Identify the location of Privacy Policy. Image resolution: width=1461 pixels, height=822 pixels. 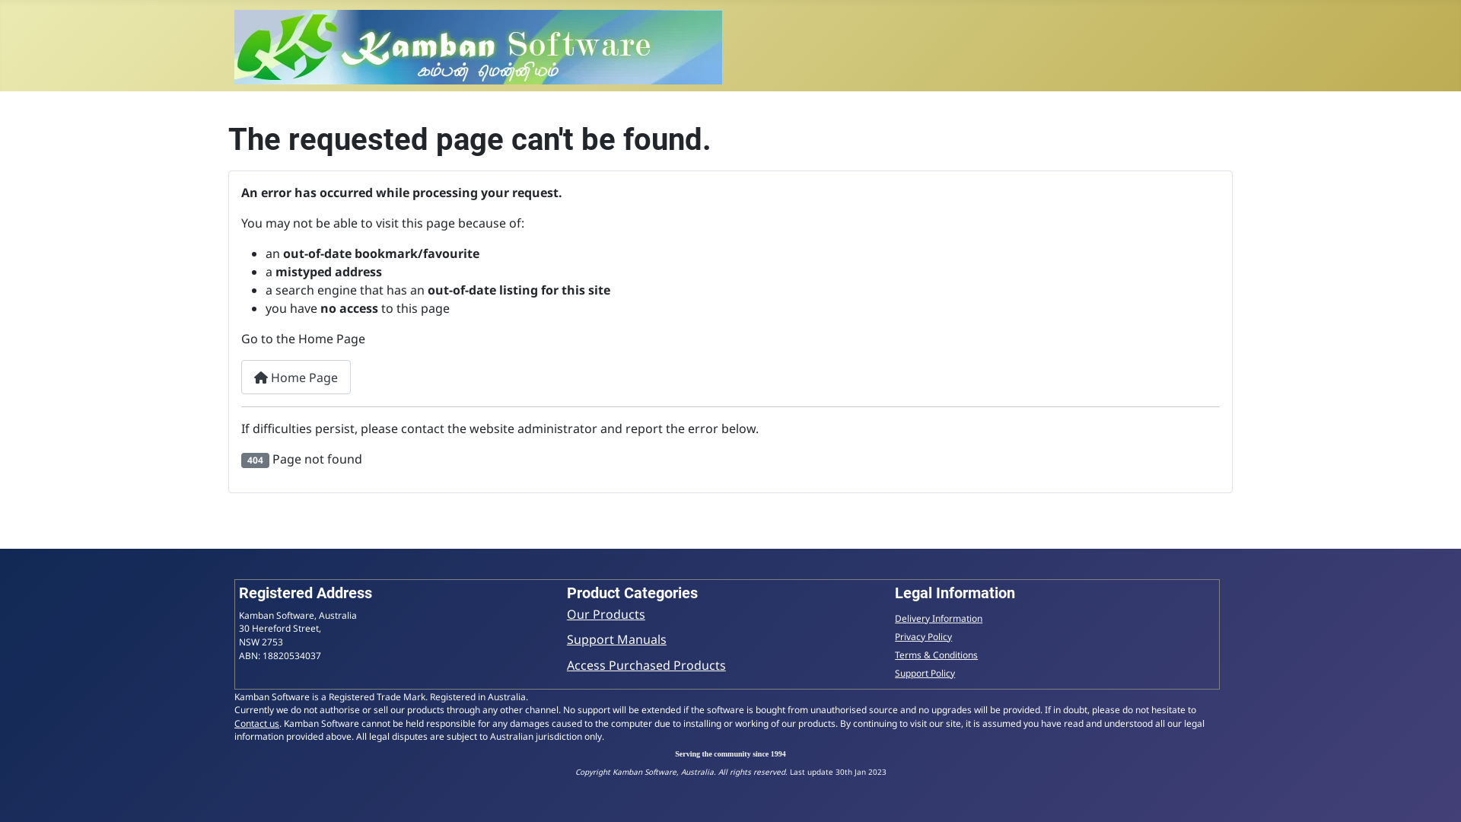
(924, 636).